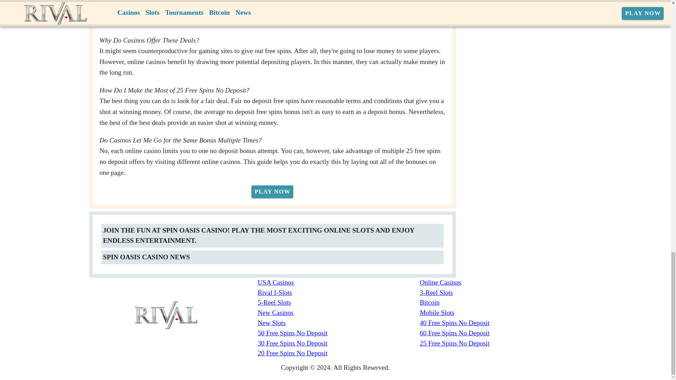  What do you see at coordinates (501, 323) in the screenshot?
I see `40 Free Spins No Deposit` at bounding box center [501, 323].